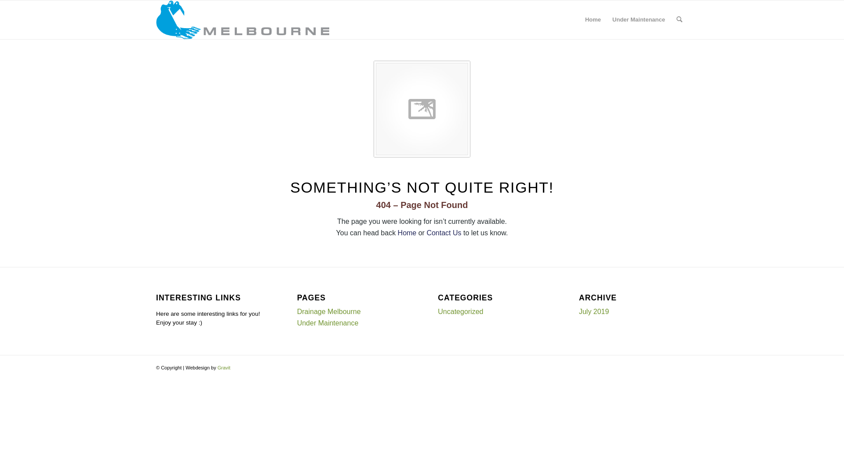 The width and height of the screenshot is (844, 475). Describe the element at coordinates (328, 323) in the screenshot. I see `Under Maintenance` at that location.